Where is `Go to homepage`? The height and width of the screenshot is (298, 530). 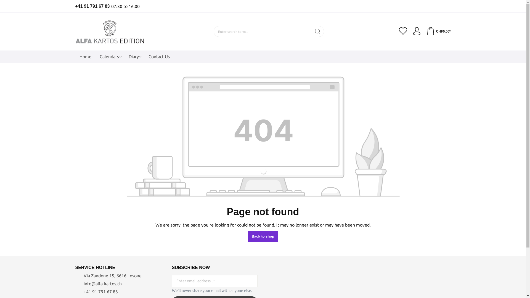
Go to homepage is located at coordinates (110, 31).